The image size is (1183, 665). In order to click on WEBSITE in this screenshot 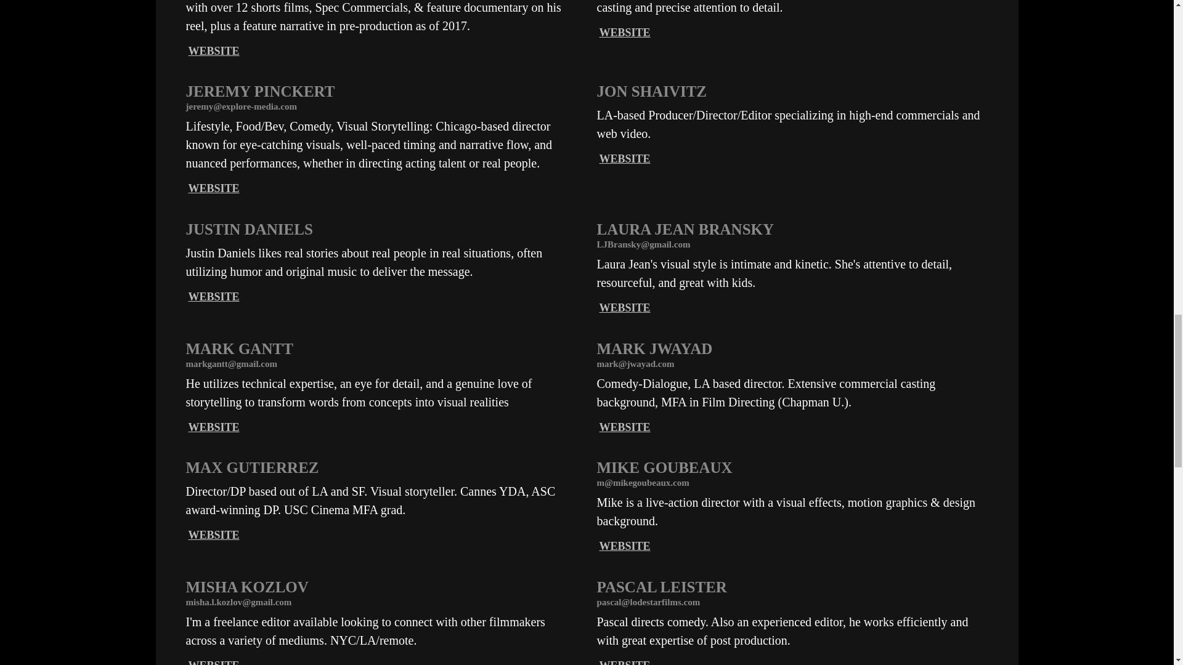, I will do `click(624, 308)`.